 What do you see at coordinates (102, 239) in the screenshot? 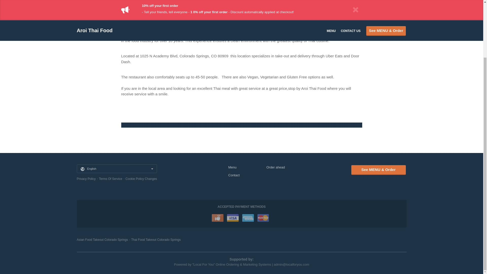
I see `Asian Food Takeout Colorado Springs` at bounding box center [102, 239].